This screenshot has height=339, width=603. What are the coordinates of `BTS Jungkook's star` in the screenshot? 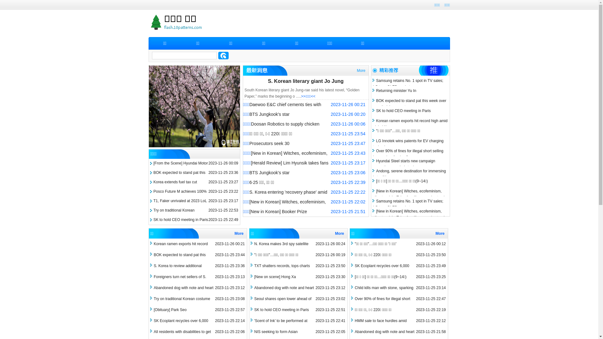 It's located at (269, 114).